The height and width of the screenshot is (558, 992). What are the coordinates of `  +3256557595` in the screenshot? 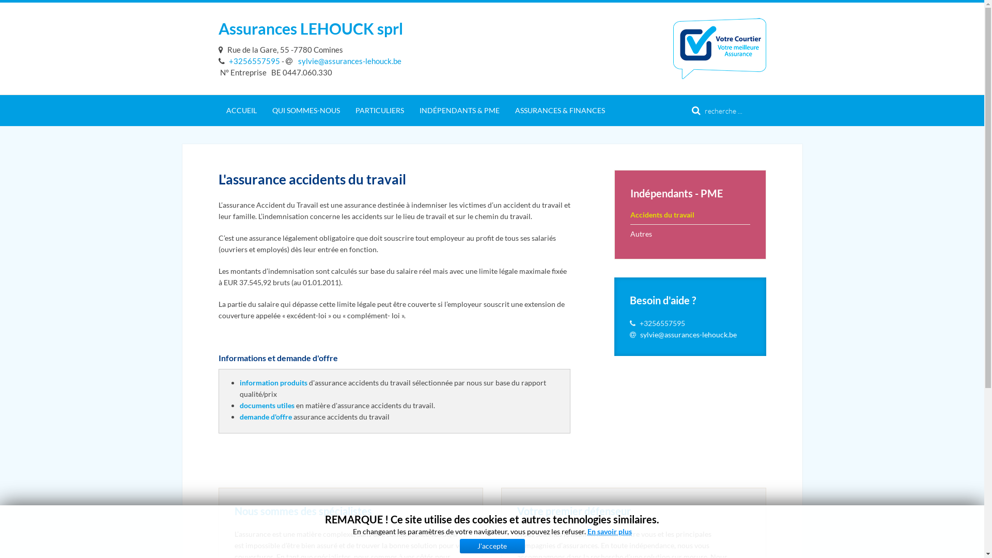 It's located at (249, 61).